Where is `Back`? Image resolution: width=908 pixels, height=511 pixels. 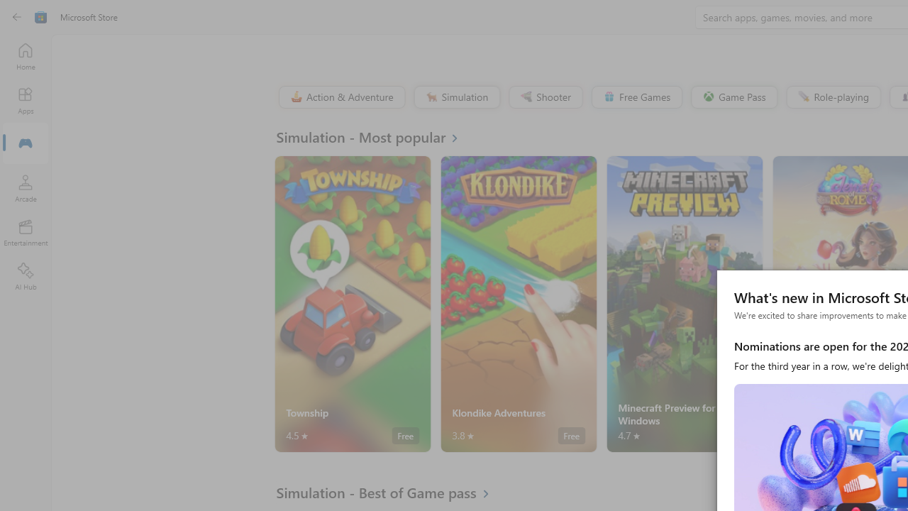
Back is located at coordinates (17, 17).